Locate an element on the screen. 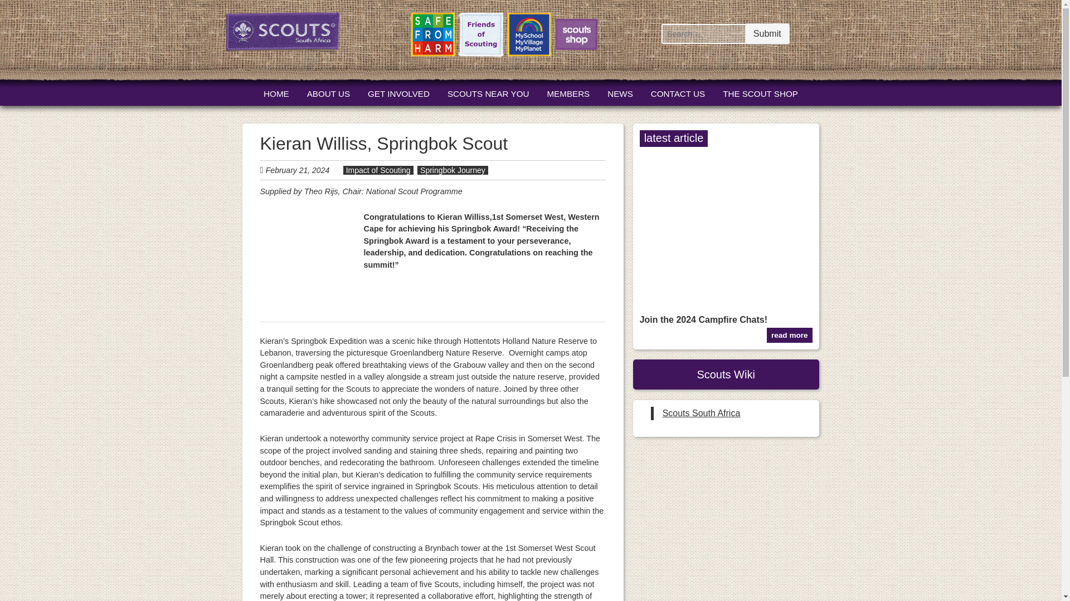  Safe from hard is located at coordinates (432, 36).